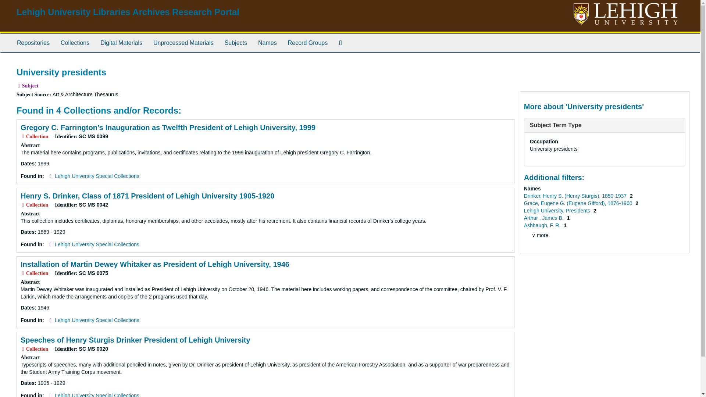 The width and height of the screenshot is (706, 397). What do you see at coordinates (128, 12) in the screenshot?
I see `Return to the Research Portal homepage` at bounding box center [128, 12].